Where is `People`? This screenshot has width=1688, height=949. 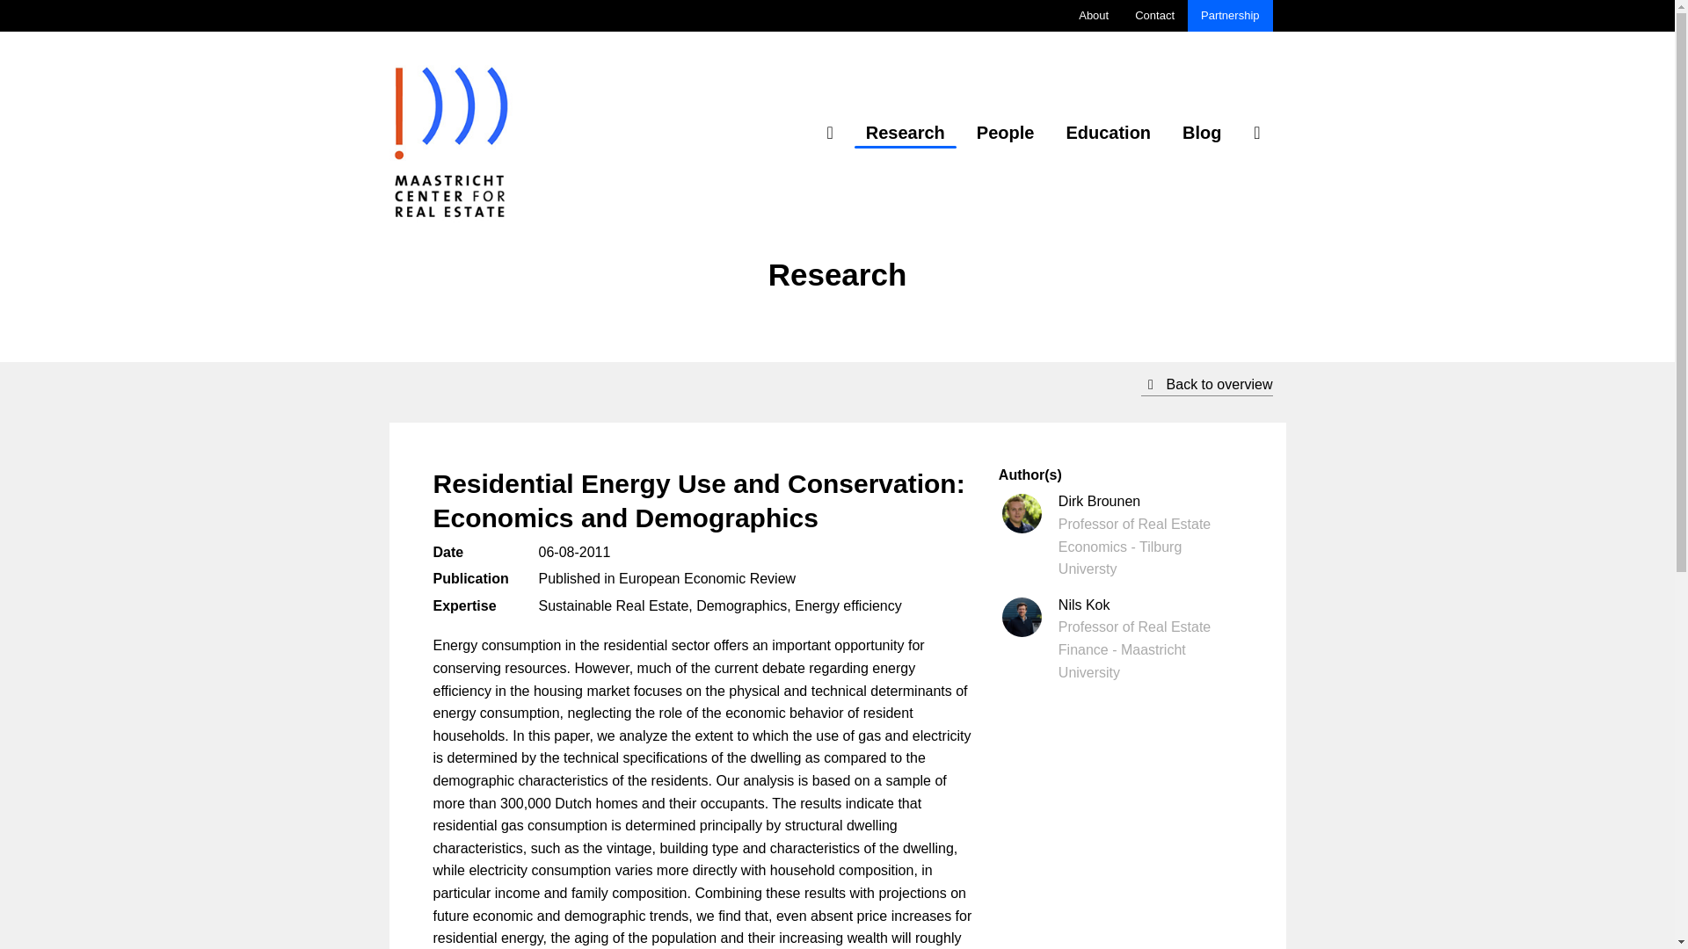 People is located at coordinates (1006, 132).